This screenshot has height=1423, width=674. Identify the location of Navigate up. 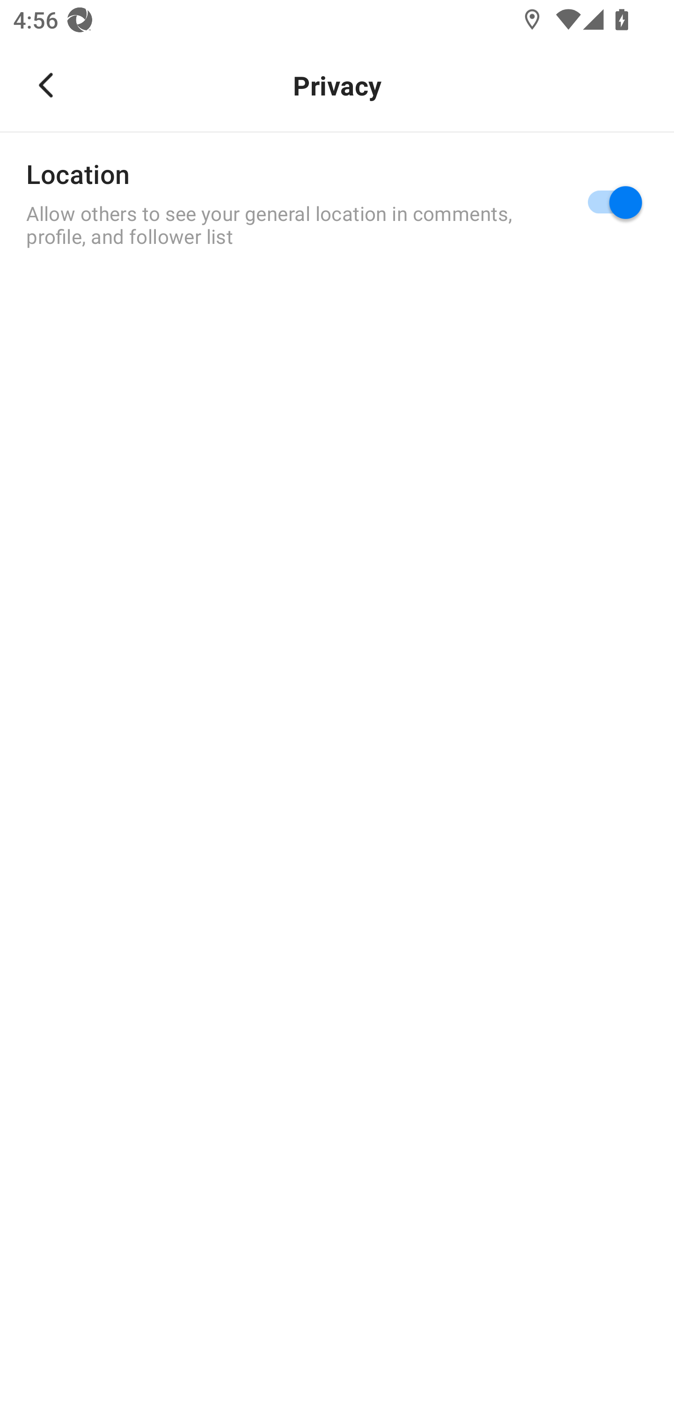
(46, 85).